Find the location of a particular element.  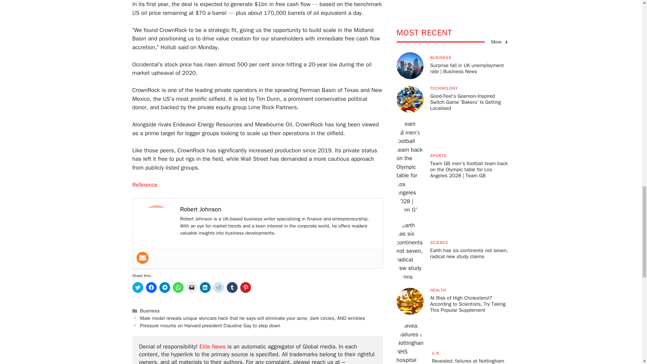

Click to share on Tumblr is located at coordinates (232, 287).